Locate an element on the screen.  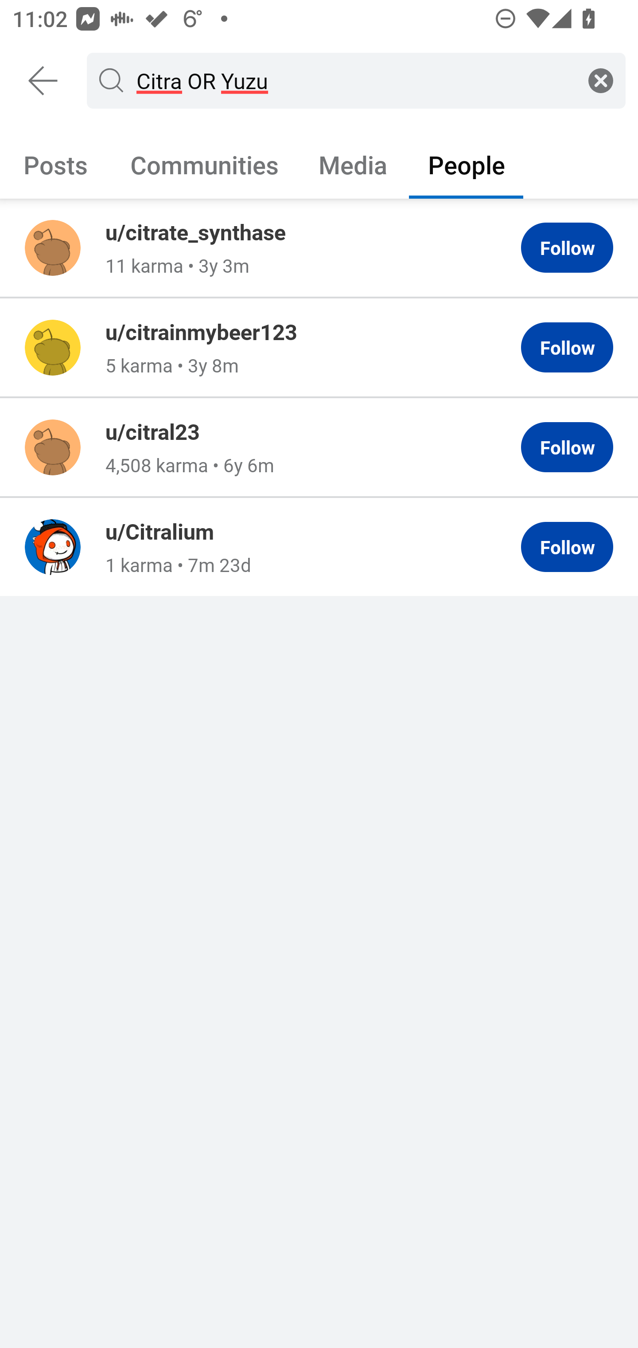
Posts is located at coordinates (56, 164).